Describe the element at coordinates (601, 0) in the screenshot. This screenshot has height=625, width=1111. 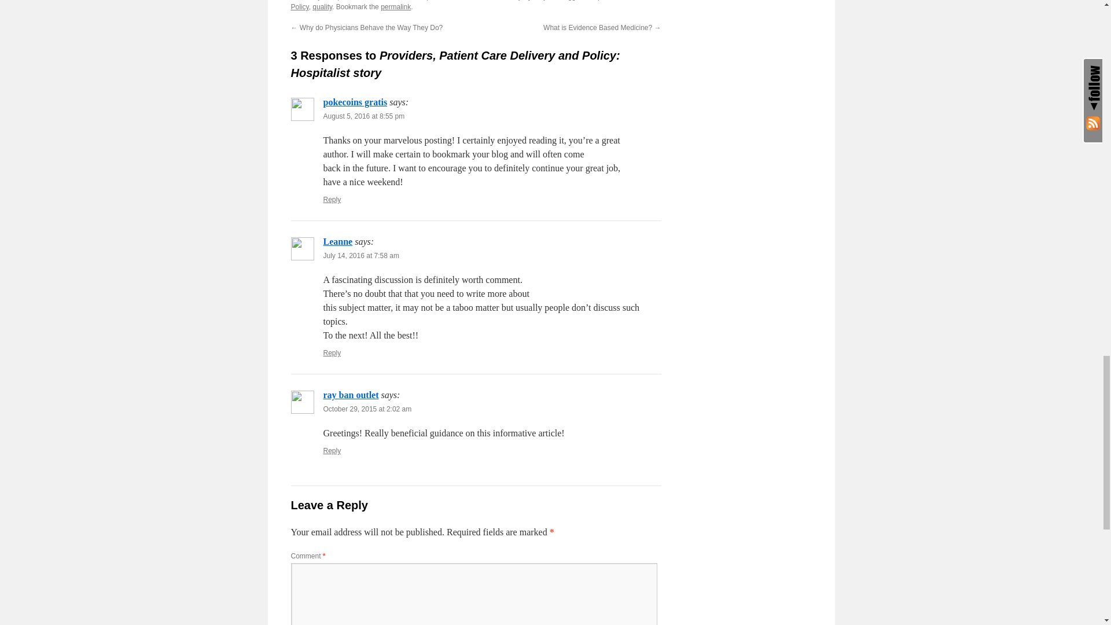
I see `Hospitalist` at that location.